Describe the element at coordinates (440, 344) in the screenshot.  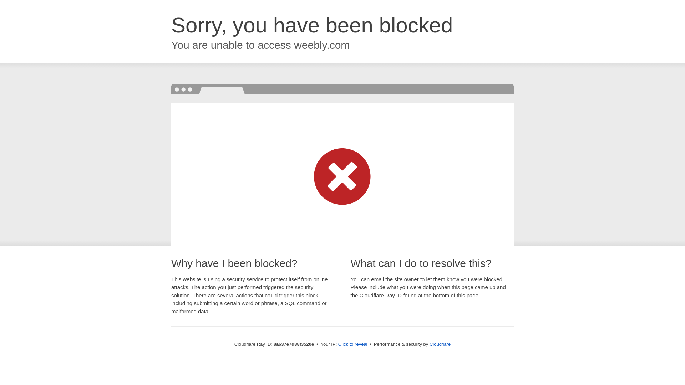
I see `Cloudflare` at that location.